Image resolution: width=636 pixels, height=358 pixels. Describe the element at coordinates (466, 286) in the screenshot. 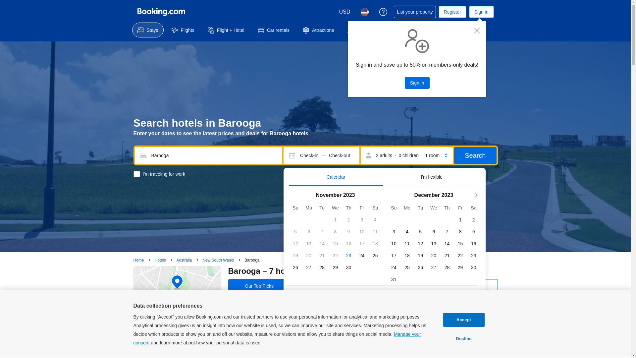

I see `Top Reviewed` at that location.